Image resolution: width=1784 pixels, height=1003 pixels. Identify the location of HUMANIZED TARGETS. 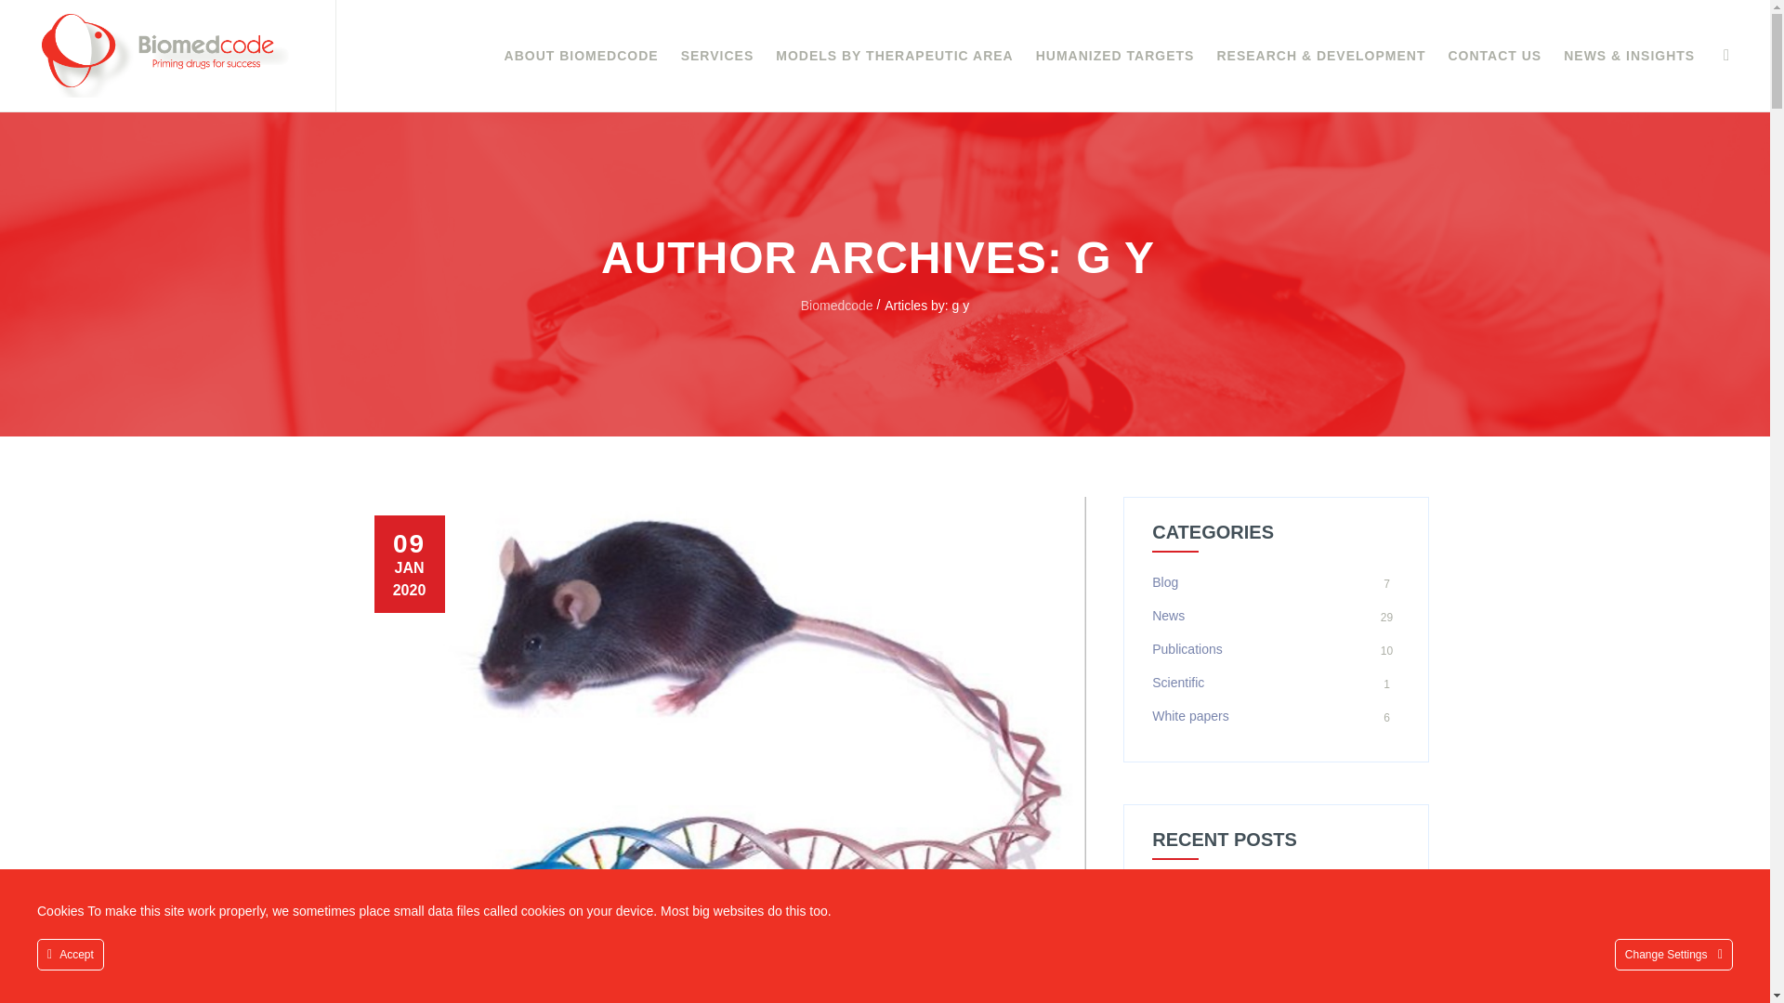
(1115, 56).